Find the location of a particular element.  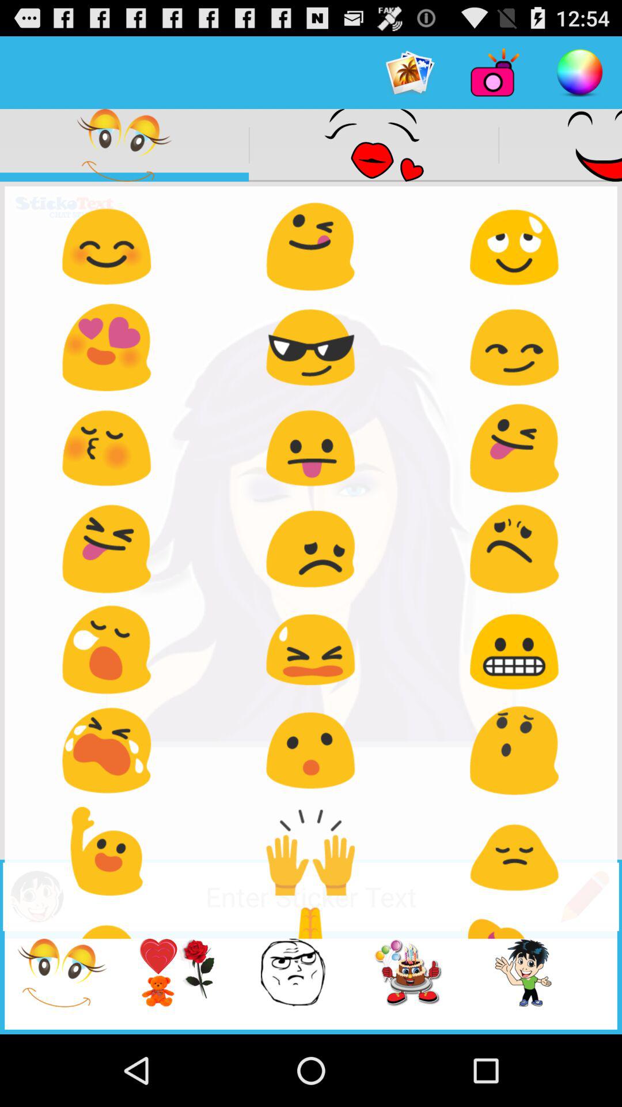

click on the third image from the bottom of the page is located at coordinates (293, 973).